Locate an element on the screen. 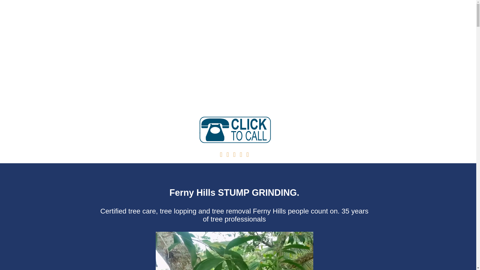  Ferny Hills STUMP GRINDING. is located at coordinates (234, 192).